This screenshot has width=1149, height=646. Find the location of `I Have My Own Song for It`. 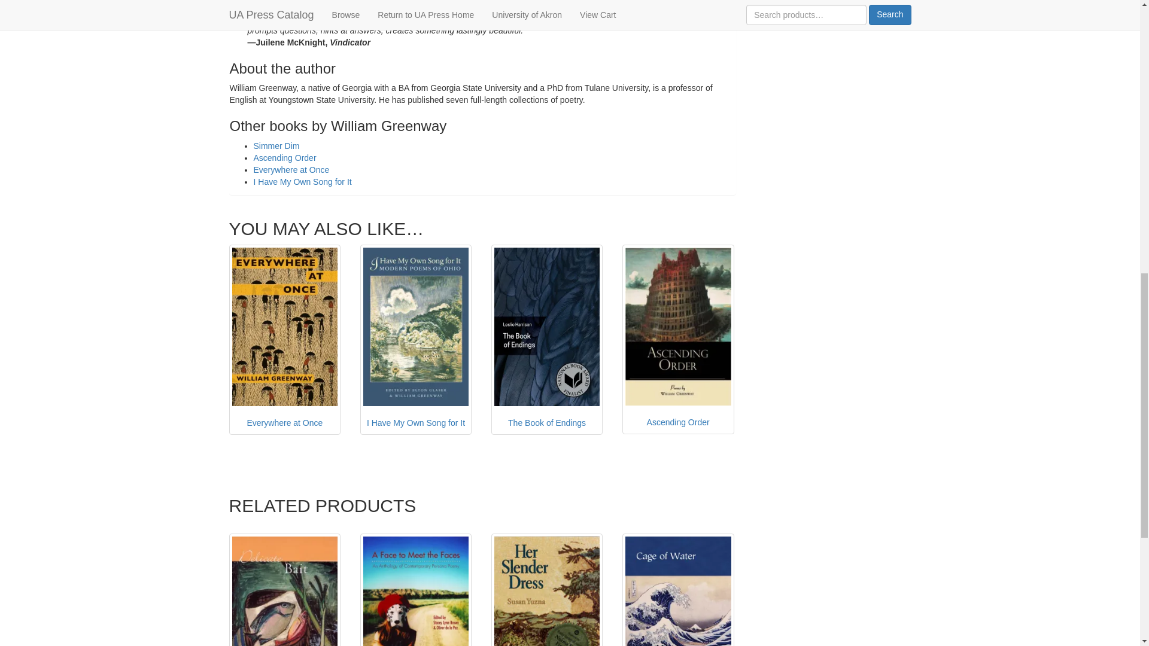

I Have My Own Song for It is located at coordinates (303, 182).